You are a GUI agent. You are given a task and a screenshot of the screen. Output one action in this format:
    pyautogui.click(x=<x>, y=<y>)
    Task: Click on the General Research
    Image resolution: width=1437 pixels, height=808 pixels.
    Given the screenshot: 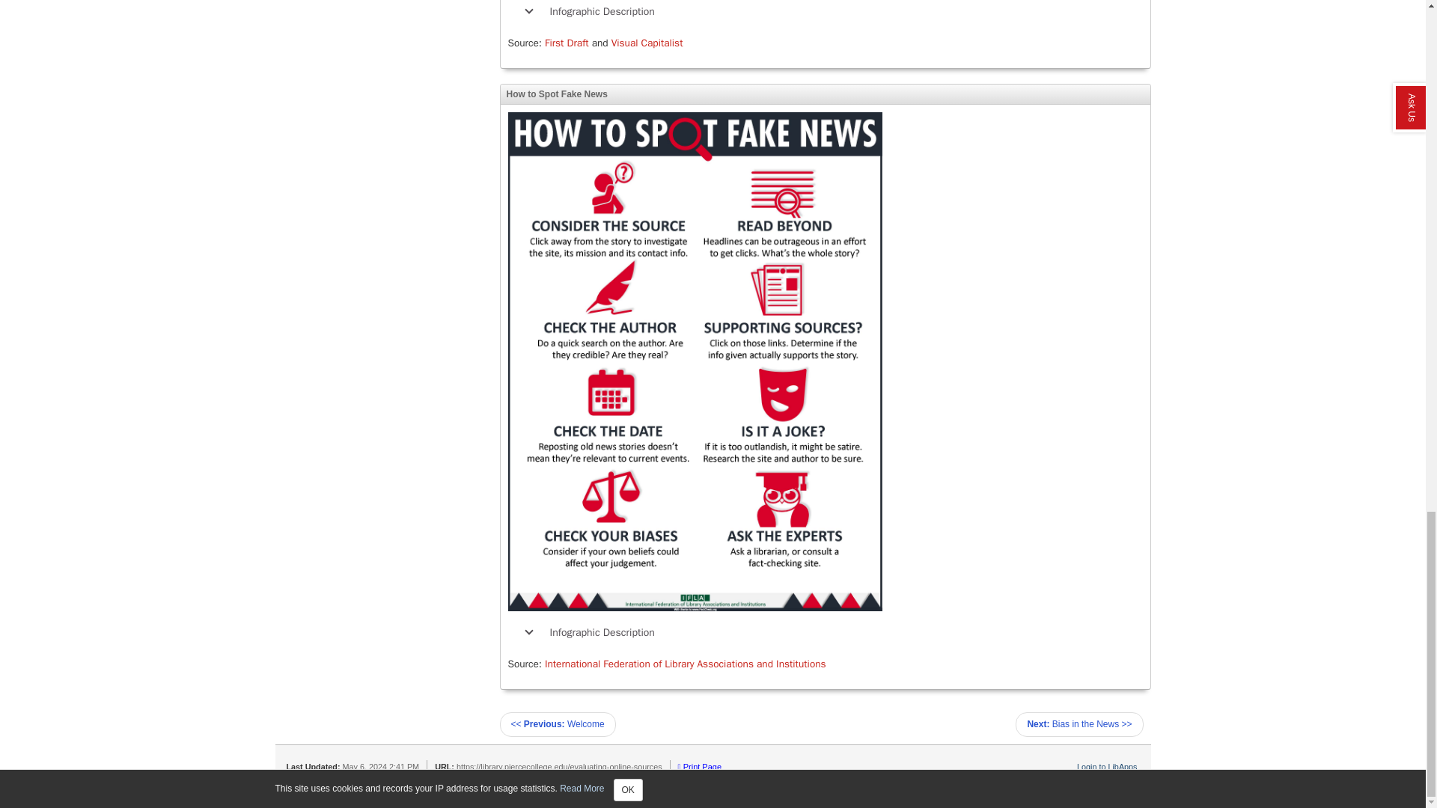 What is the action you would take?
    pyautogui.click(x=359, y=792)
    